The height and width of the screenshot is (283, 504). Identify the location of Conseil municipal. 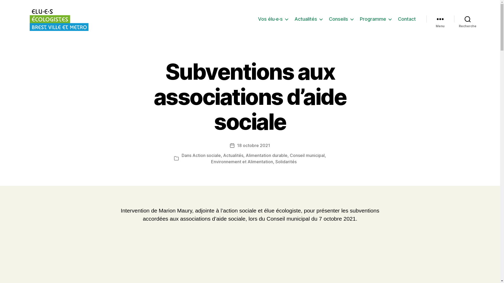
(307, 155).